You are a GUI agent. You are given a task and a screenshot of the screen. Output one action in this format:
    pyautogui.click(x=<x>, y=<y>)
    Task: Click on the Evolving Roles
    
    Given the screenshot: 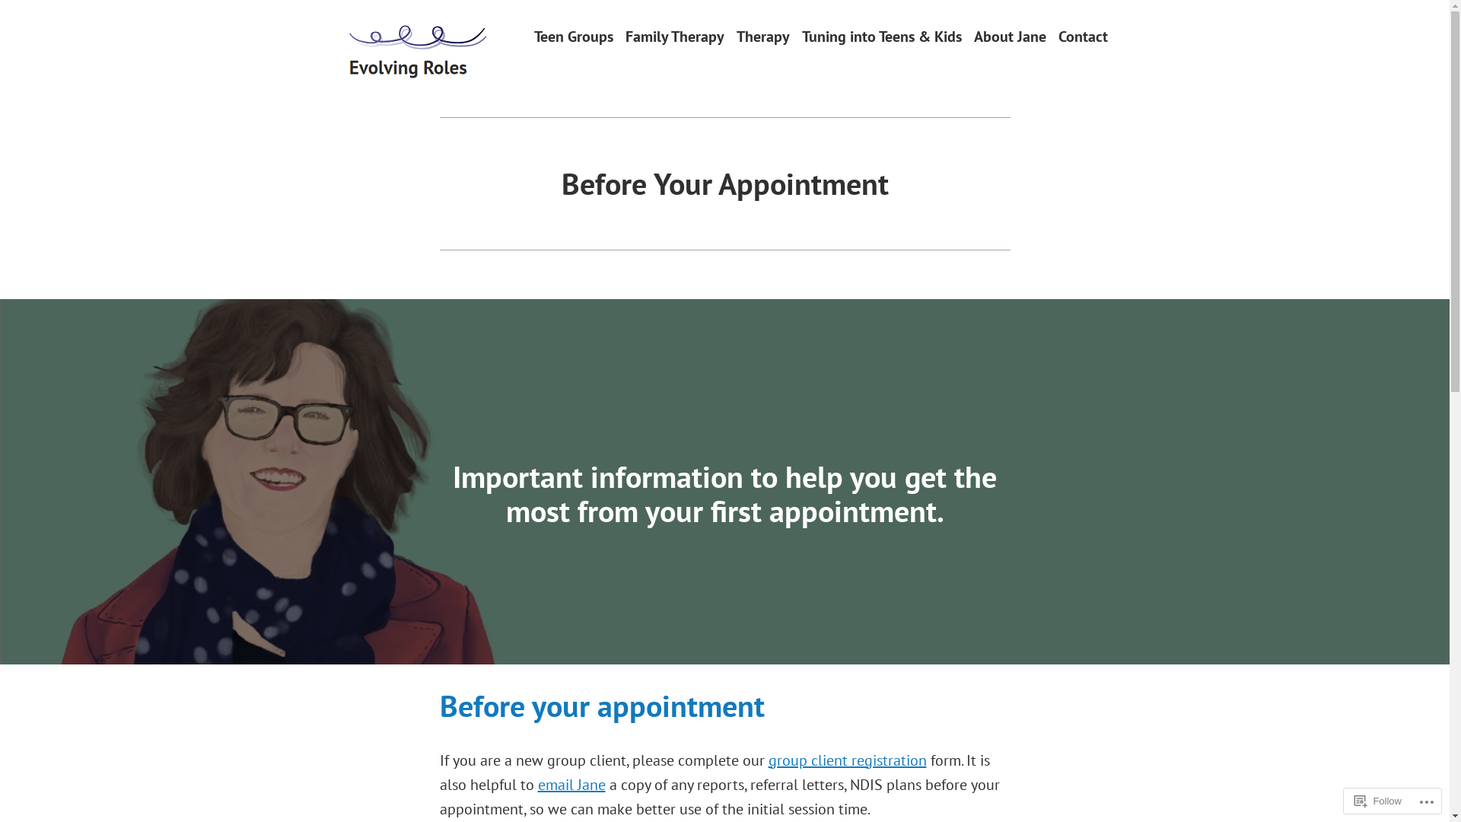 What is the action you would take?
    pyautogui.click(x=425, y=79)
    